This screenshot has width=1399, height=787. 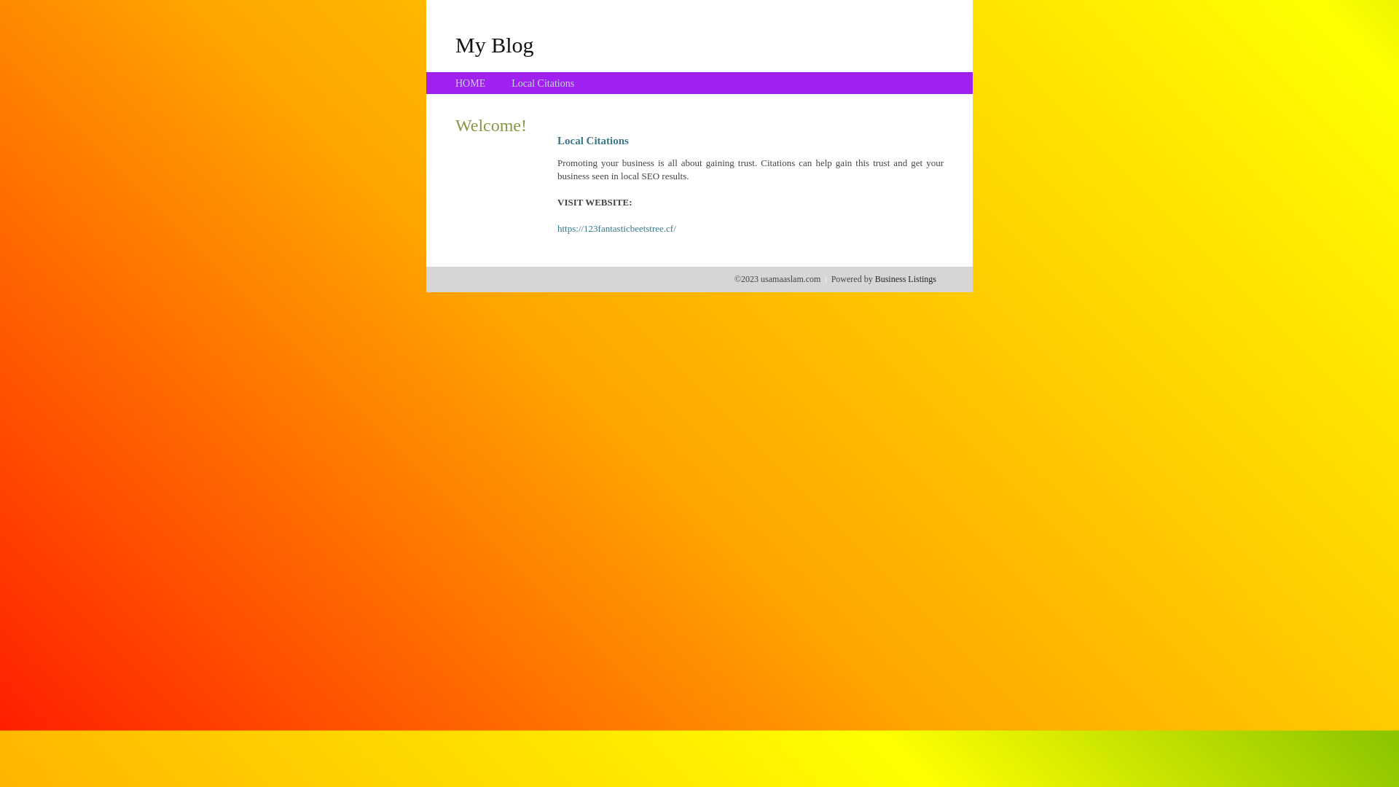 I want to click on My Blog, so click(x=495, y=44).